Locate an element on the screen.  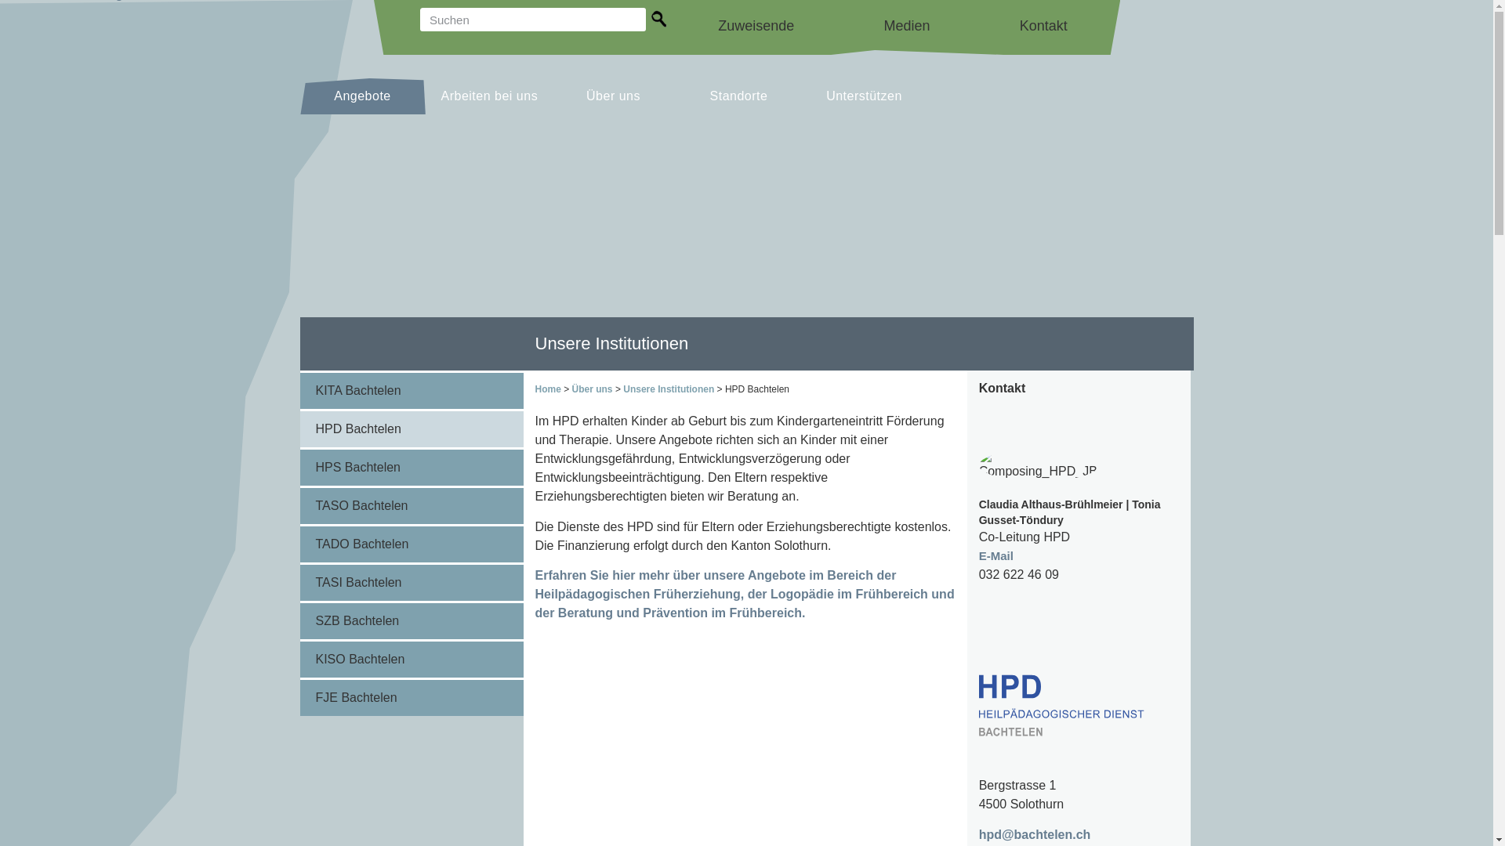
TADO Bachtelen is located at coordinates (411, 544).